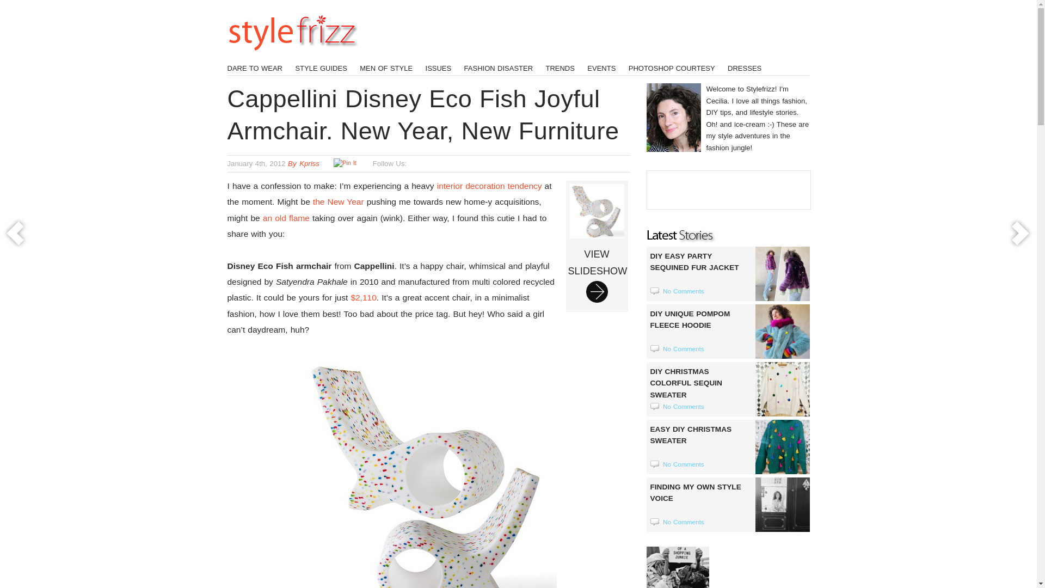  I want to click on DIY EASY PARTY SEQUINED FUR JACKET, so click(728, 271).